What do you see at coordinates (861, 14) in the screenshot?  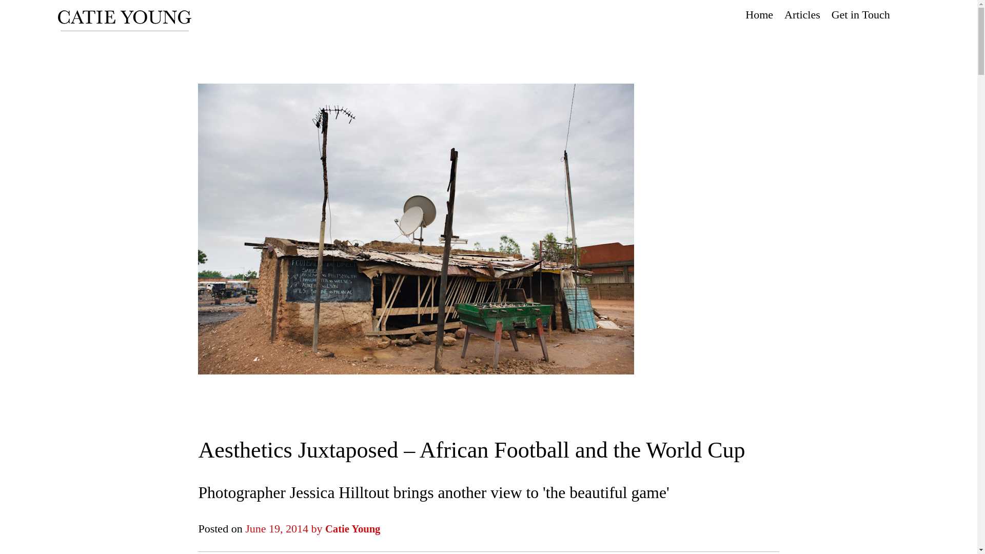 I see `Get in Touch` at bounding box center [861, 14].